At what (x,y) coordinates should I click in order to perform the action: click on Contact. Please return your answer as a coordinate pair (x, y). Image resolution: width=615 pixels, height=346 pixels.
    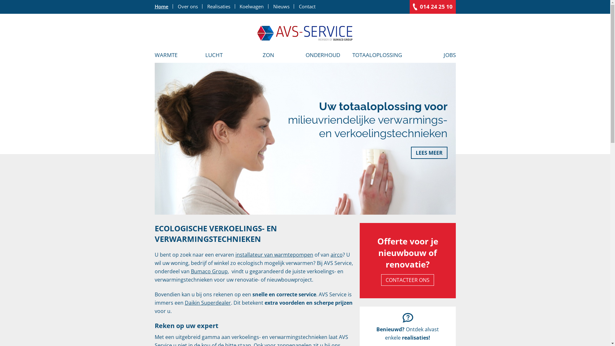
    Looking at the image, I should click on (305, 6).